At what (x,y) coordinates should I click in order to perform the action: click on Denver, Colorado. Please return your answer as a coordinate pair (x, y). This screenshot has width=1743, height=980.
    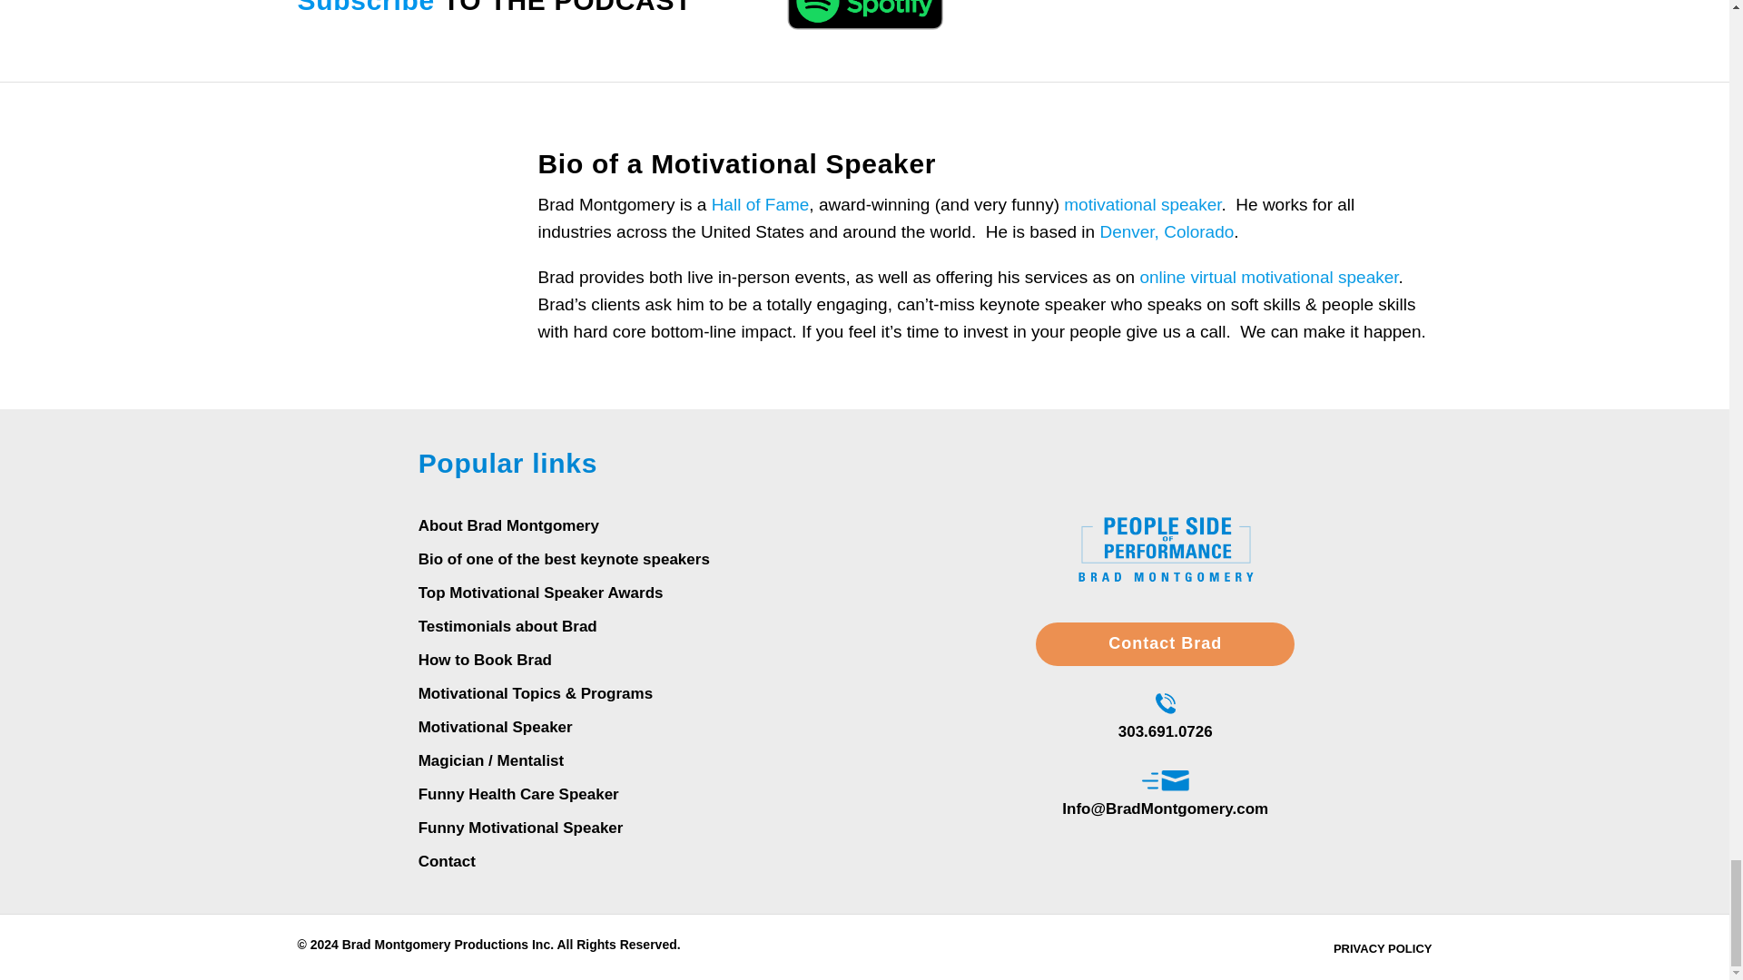
    Looking at the image, I should click on (1167, 231).